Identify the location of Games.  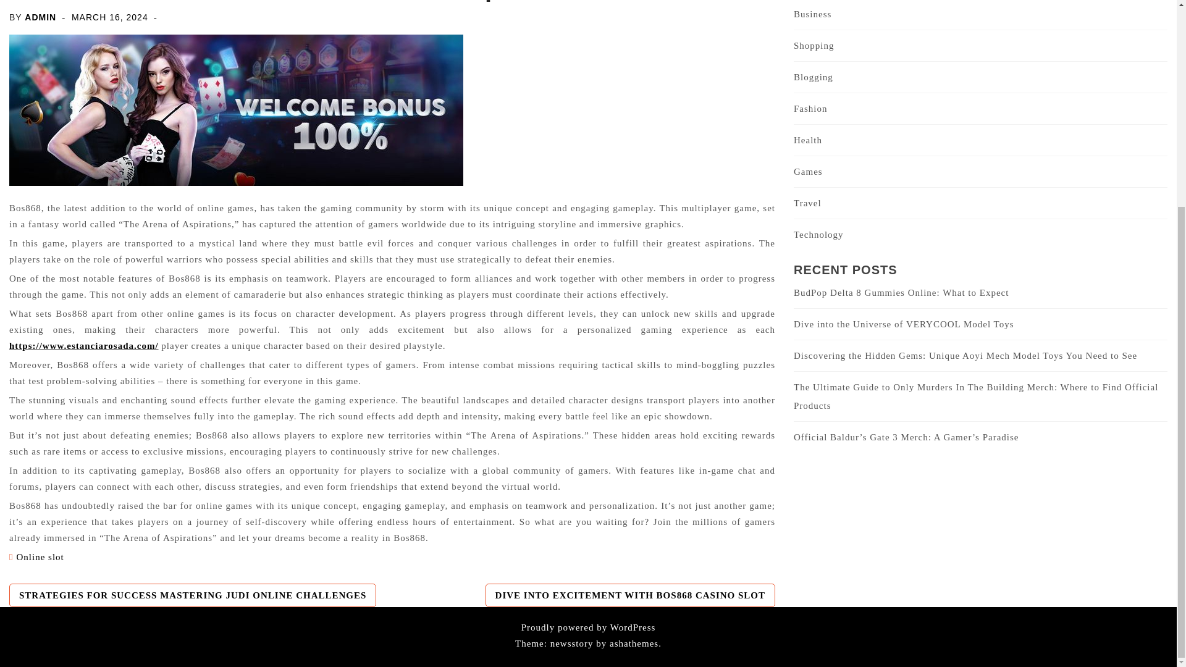
(808, 172).